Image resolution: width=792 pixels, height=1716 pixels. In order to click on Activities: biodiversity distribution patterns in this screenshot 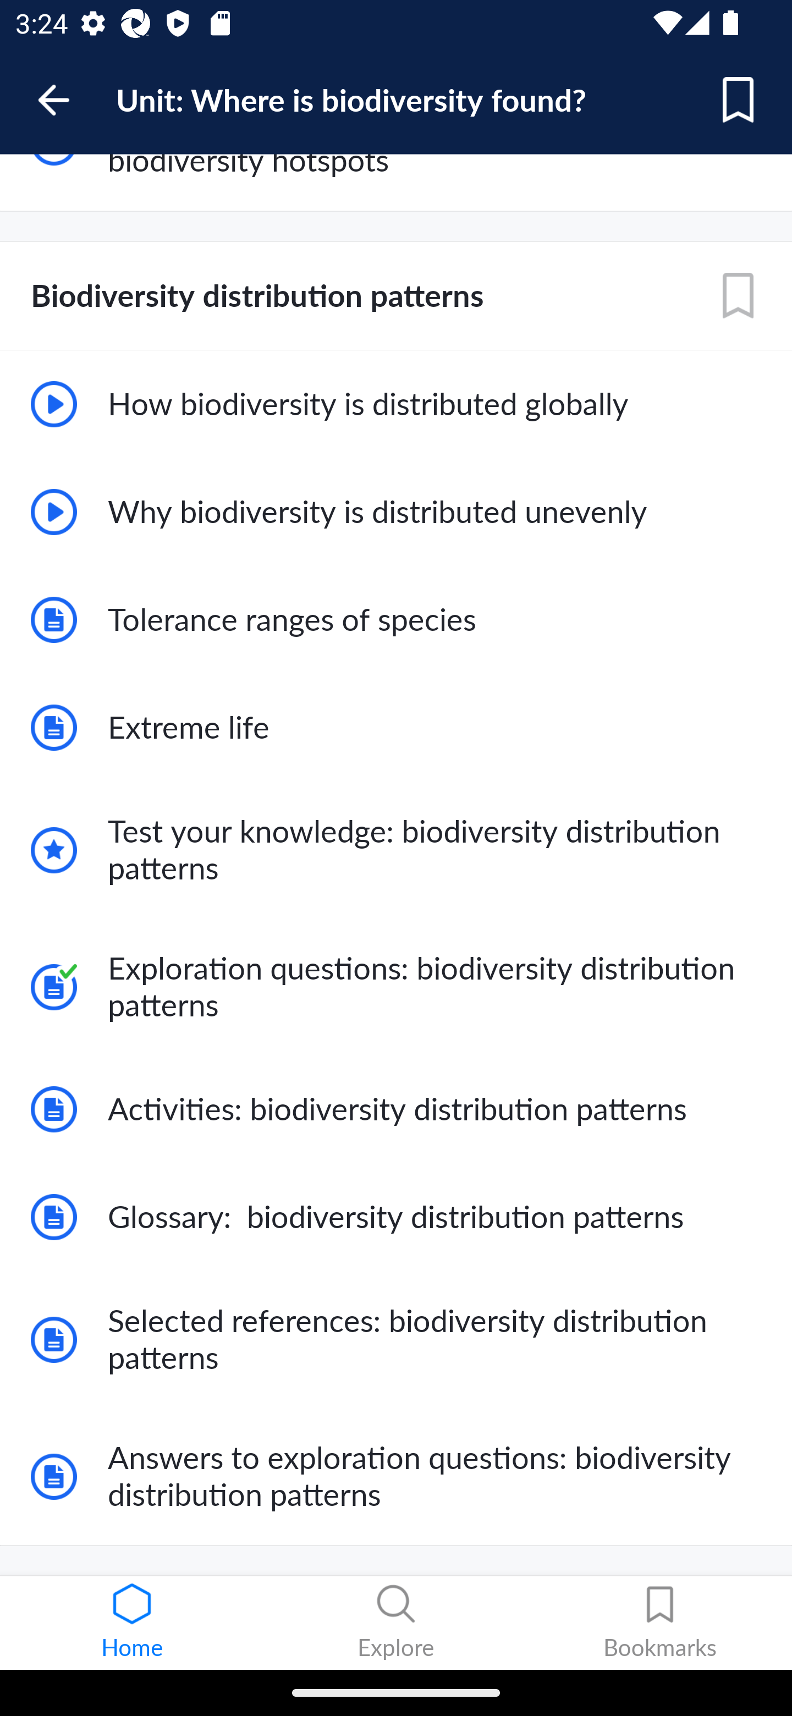, I will do `click(396, 1109)`.